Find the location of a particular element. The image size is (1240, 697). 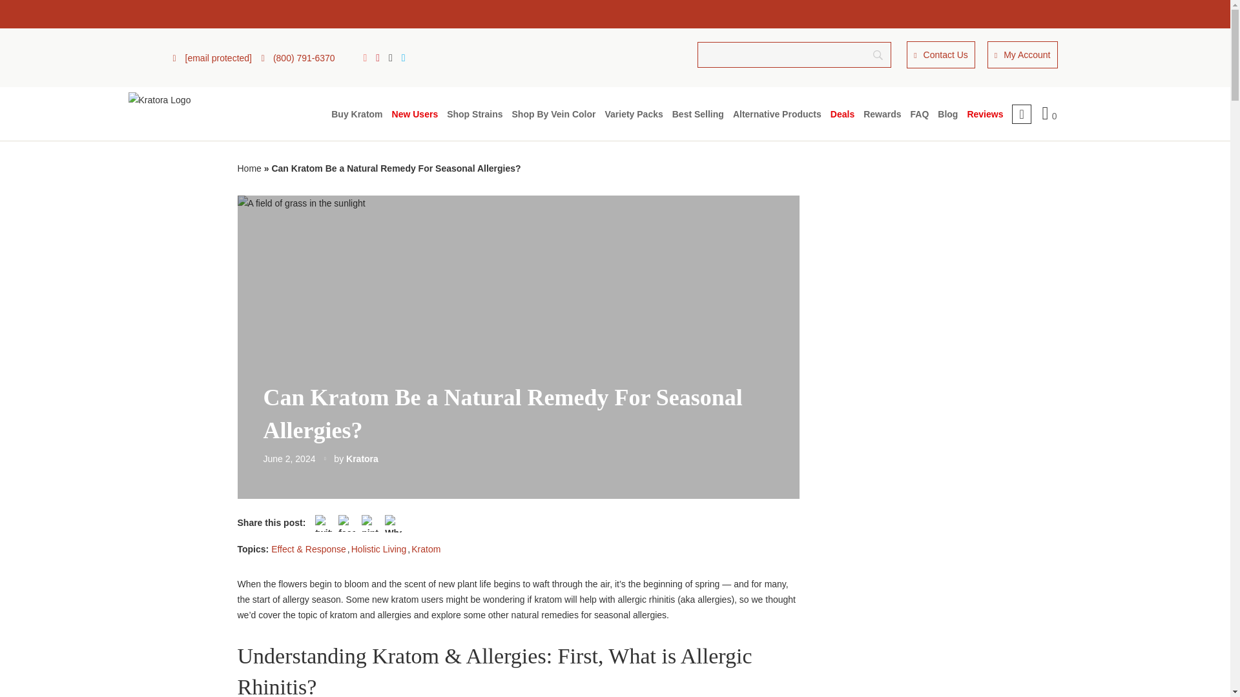

My Account is located at coordinates (1022, 54).